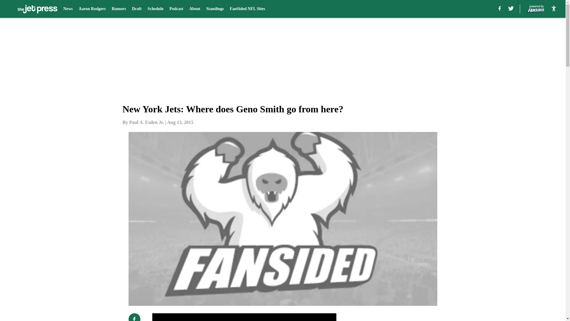 This screenshot has height=321, width=570. What do you see at coordinates (137, 9) in the screenshot?
I see `Draft` at bounding box center [137, 9].